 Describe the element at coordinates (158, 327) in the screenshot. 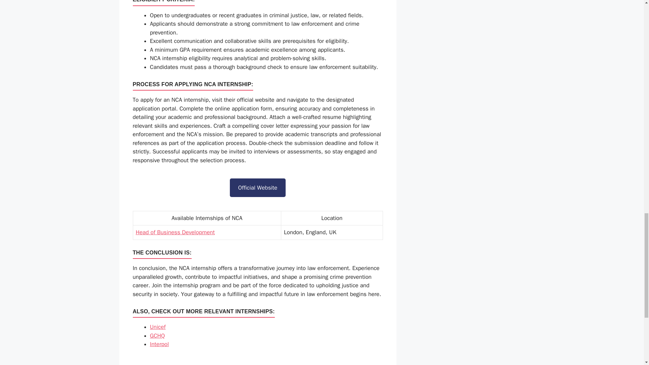

I see `Unicef` at that location.